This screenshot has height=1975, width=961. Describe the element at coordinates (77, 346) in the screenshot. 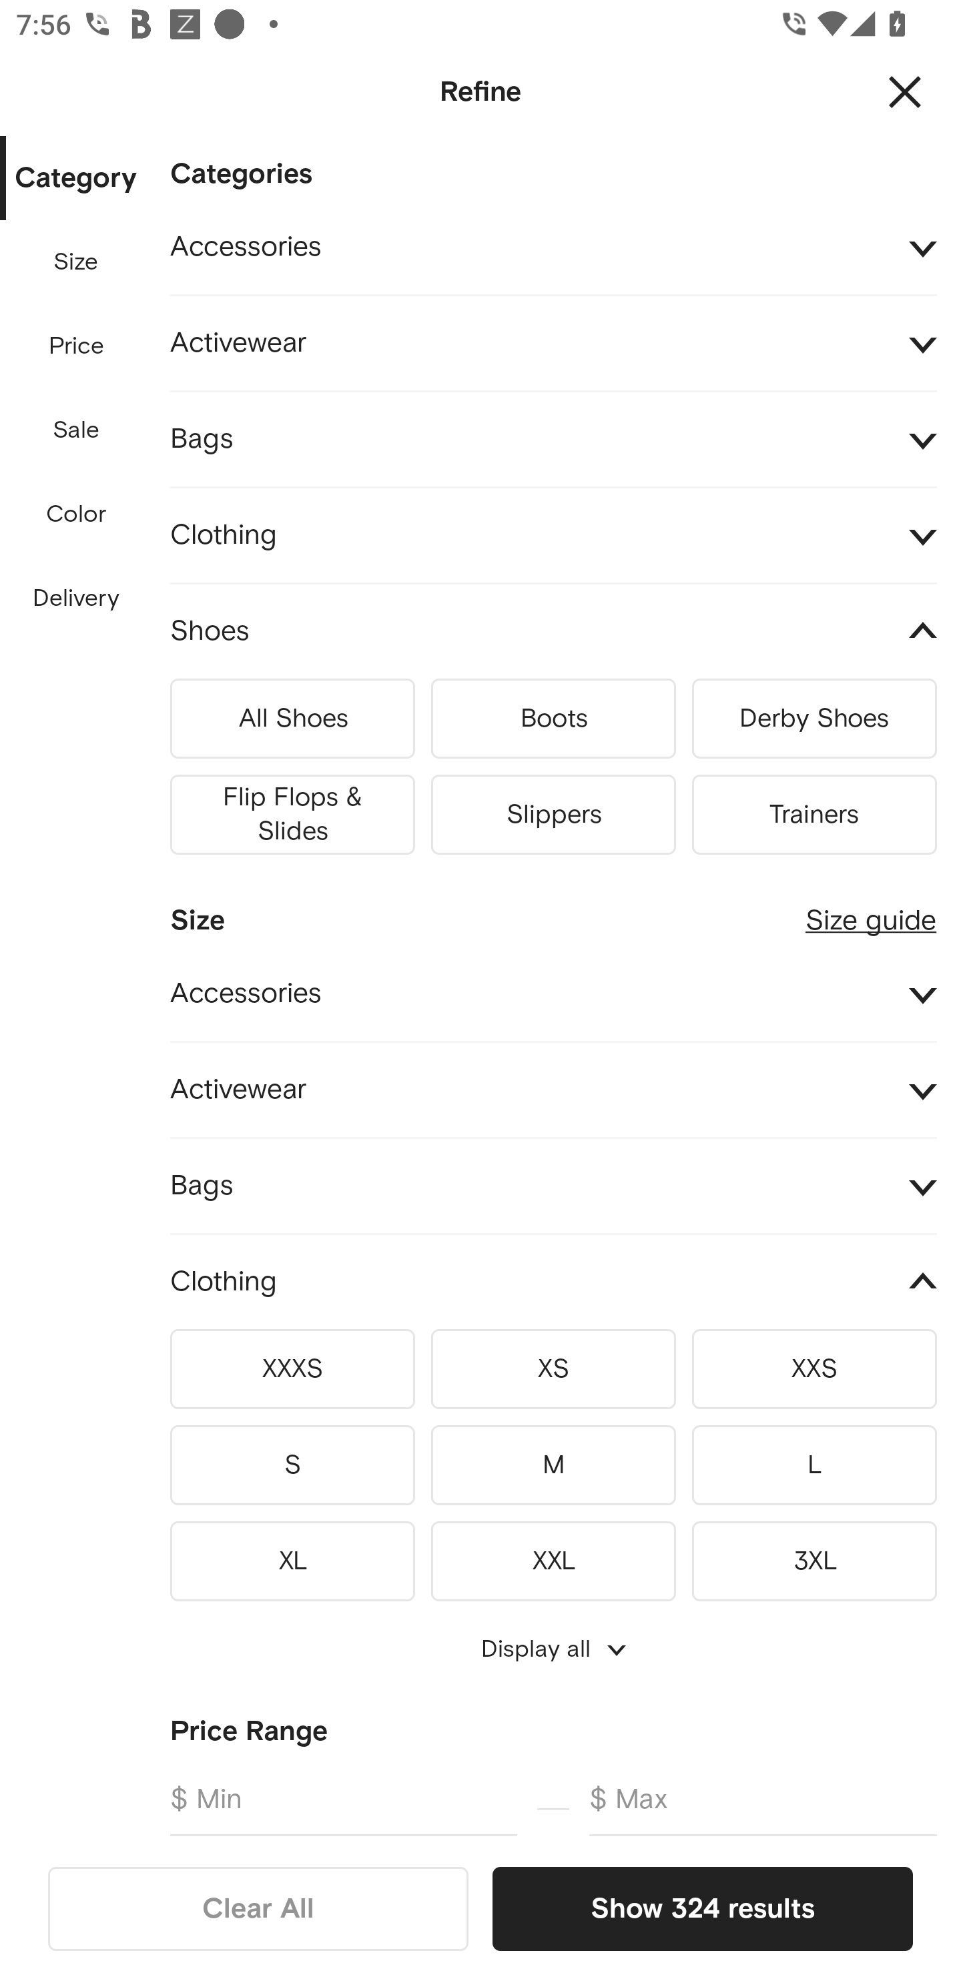

I see `Price` at that location.